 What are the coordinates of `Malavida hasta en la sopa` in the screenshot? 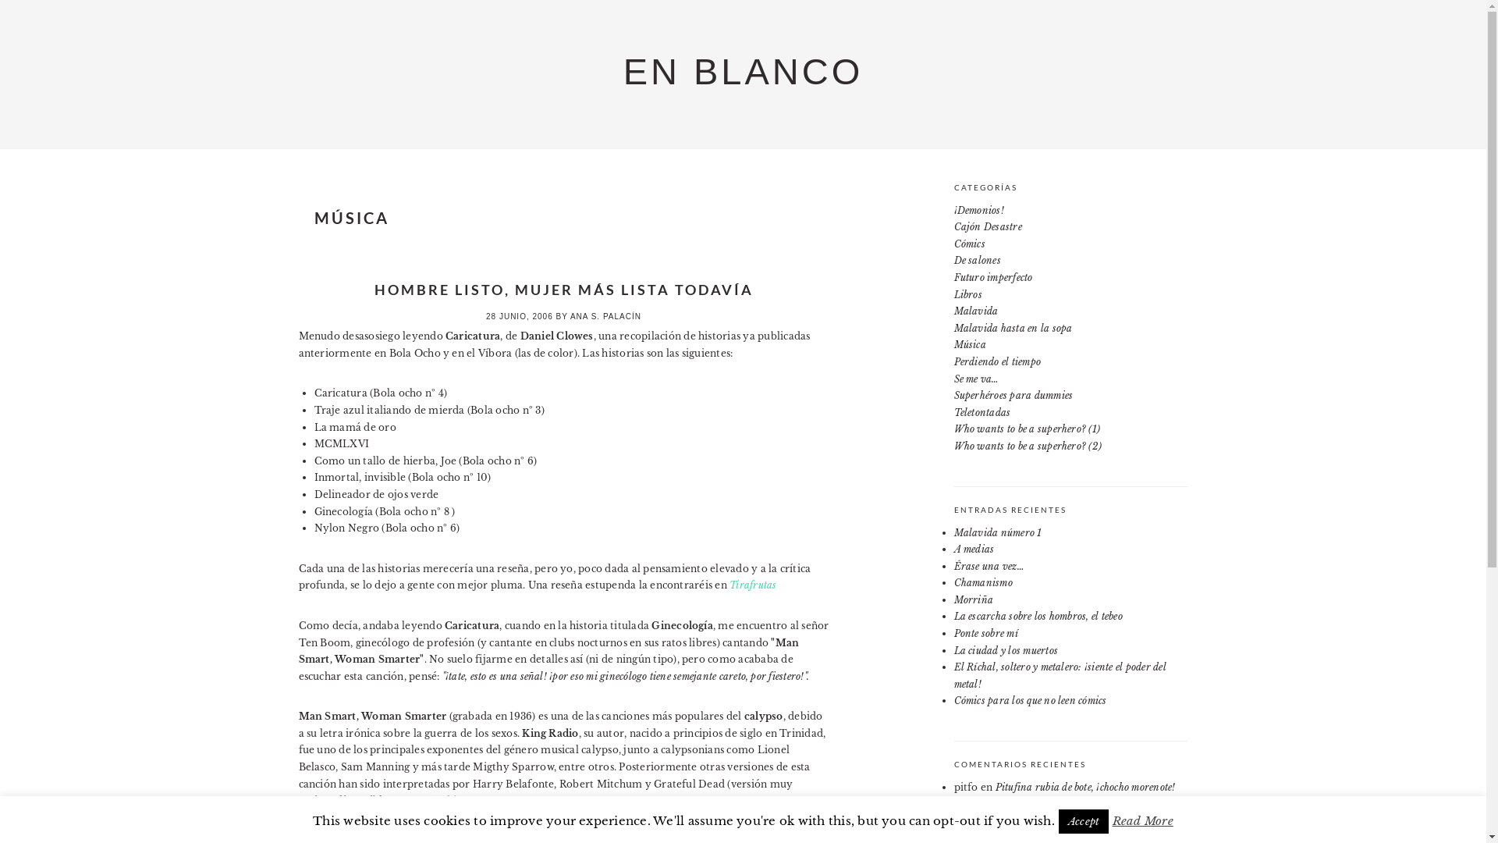 It's located at (1013, 328).